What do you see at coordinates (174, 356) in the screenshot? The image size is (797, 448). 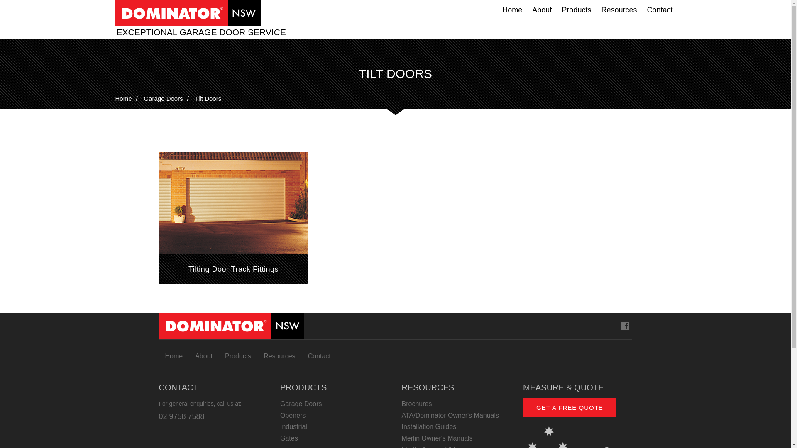 I see `Home` at bounding box center [174, 356].